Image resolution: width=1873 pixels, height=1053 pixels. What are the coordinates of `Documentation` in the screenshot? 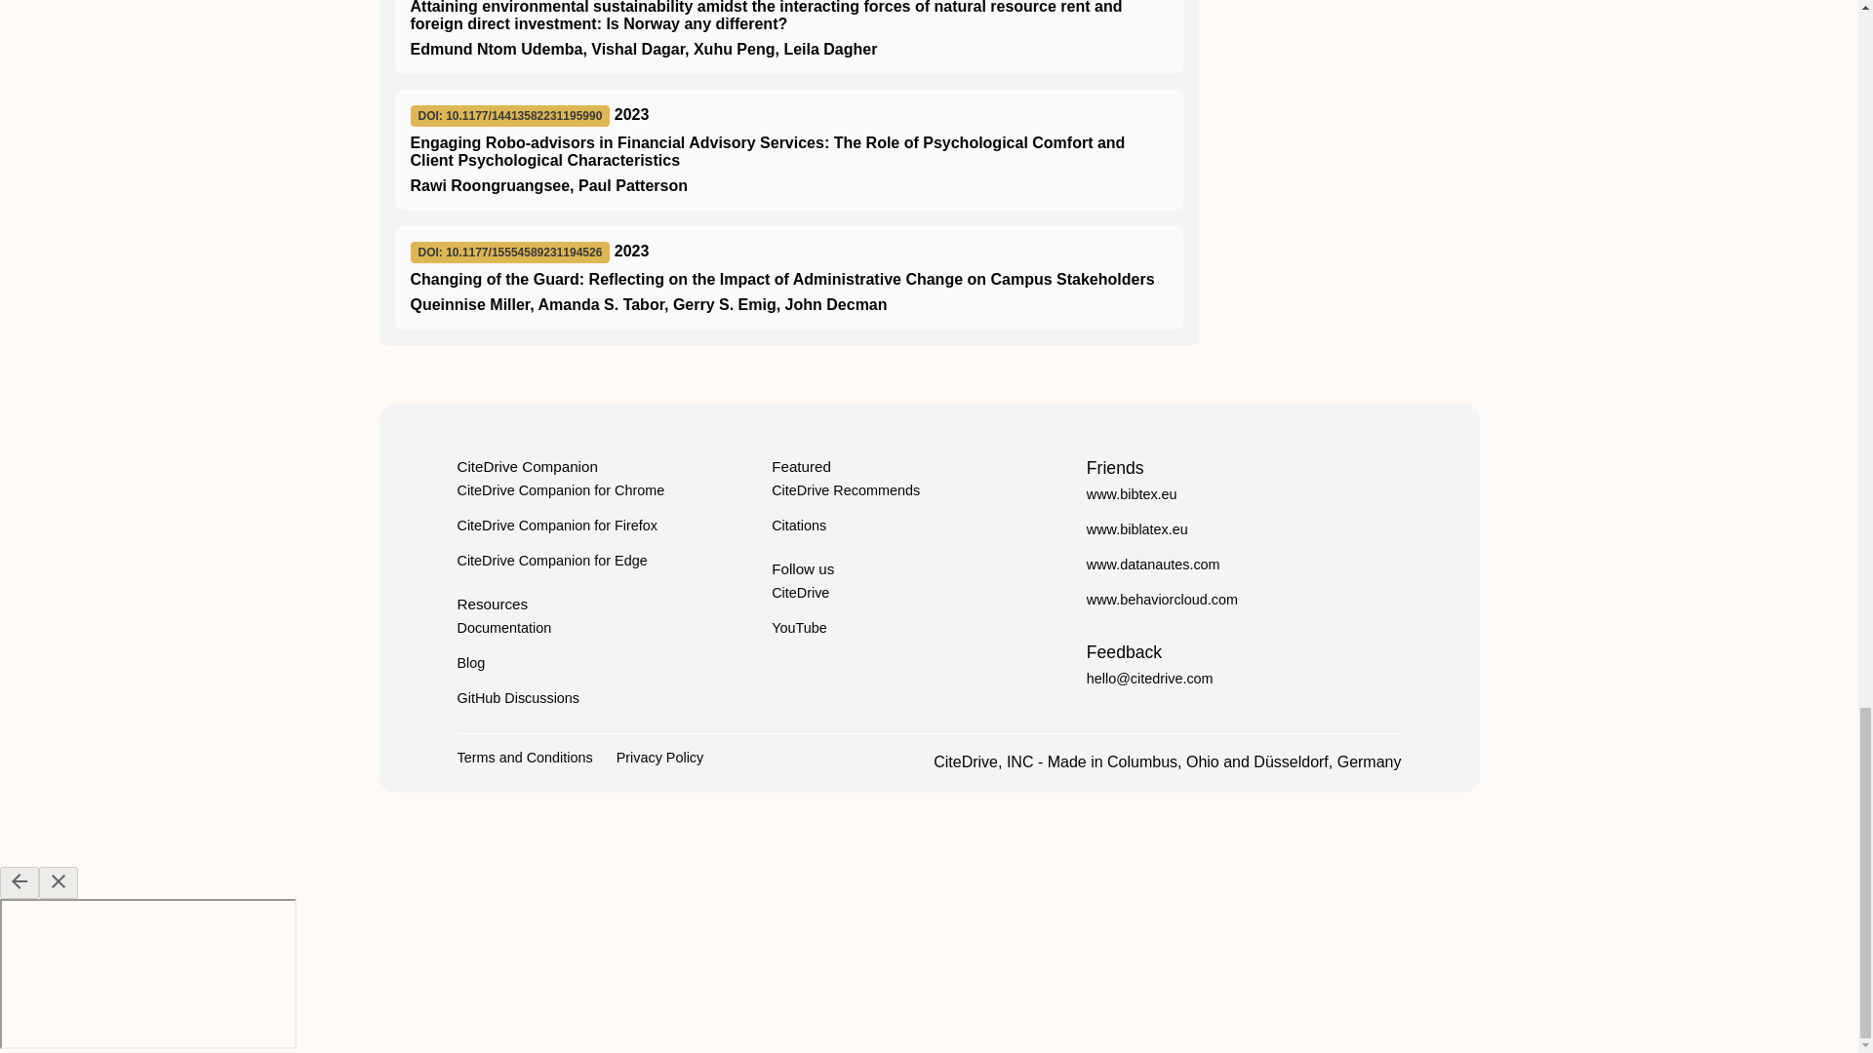 It's located at (503, 628).